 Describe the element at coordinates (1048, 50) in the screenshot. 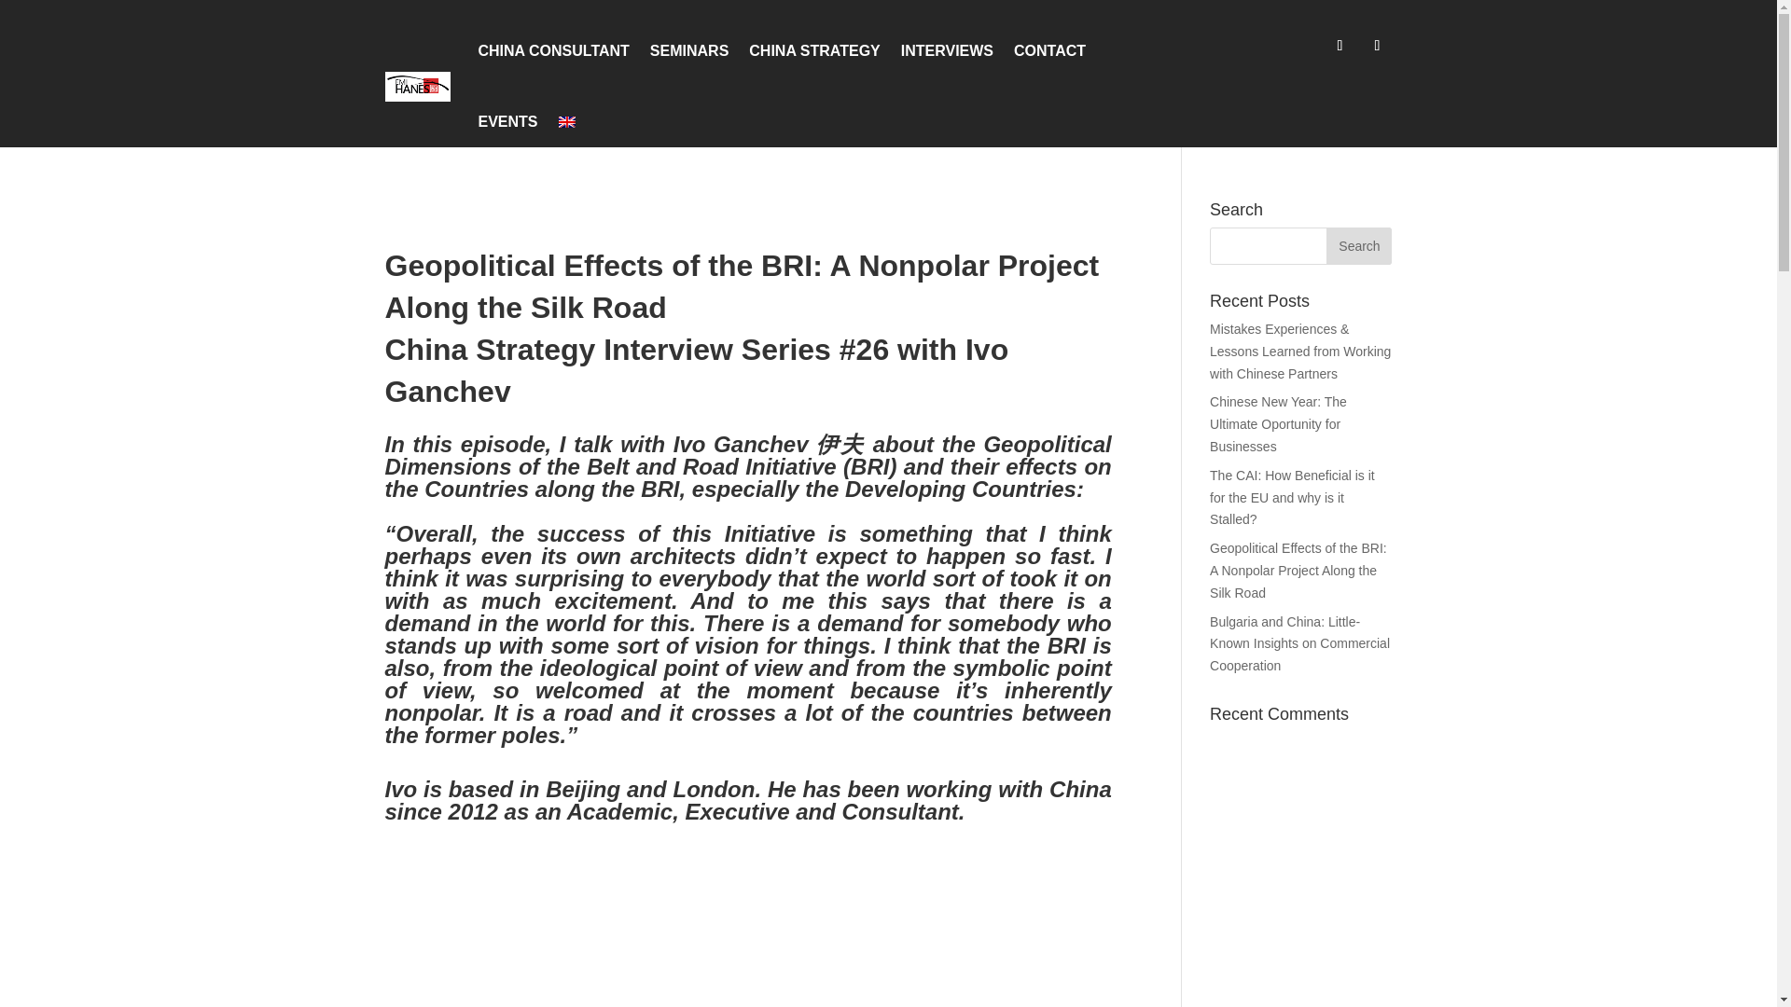

I see `CONTACT` at that location.